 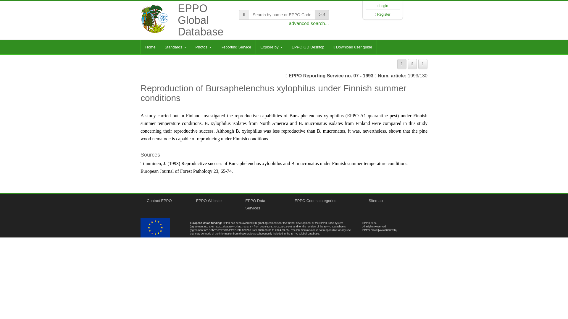 I want to click on Print, so click(x=402, y=64).